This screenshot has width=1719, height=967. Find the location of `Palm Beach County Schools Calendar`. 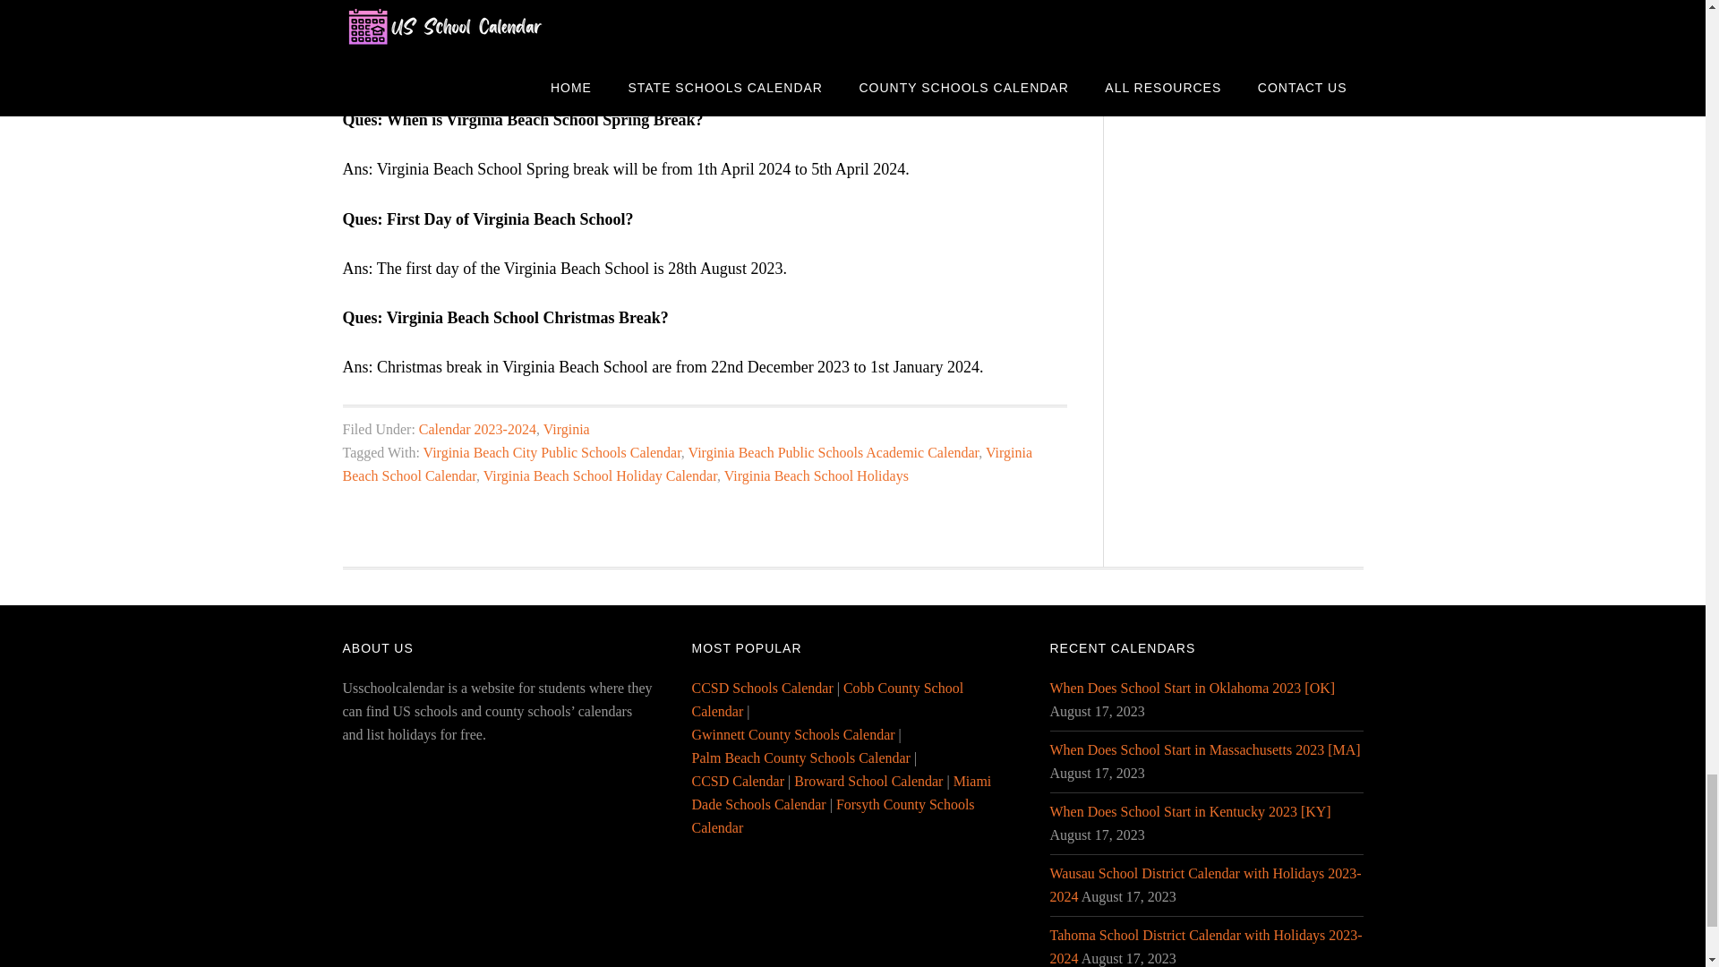

Palm Beach County Schools Calendar is located at coordinates (800, 757).